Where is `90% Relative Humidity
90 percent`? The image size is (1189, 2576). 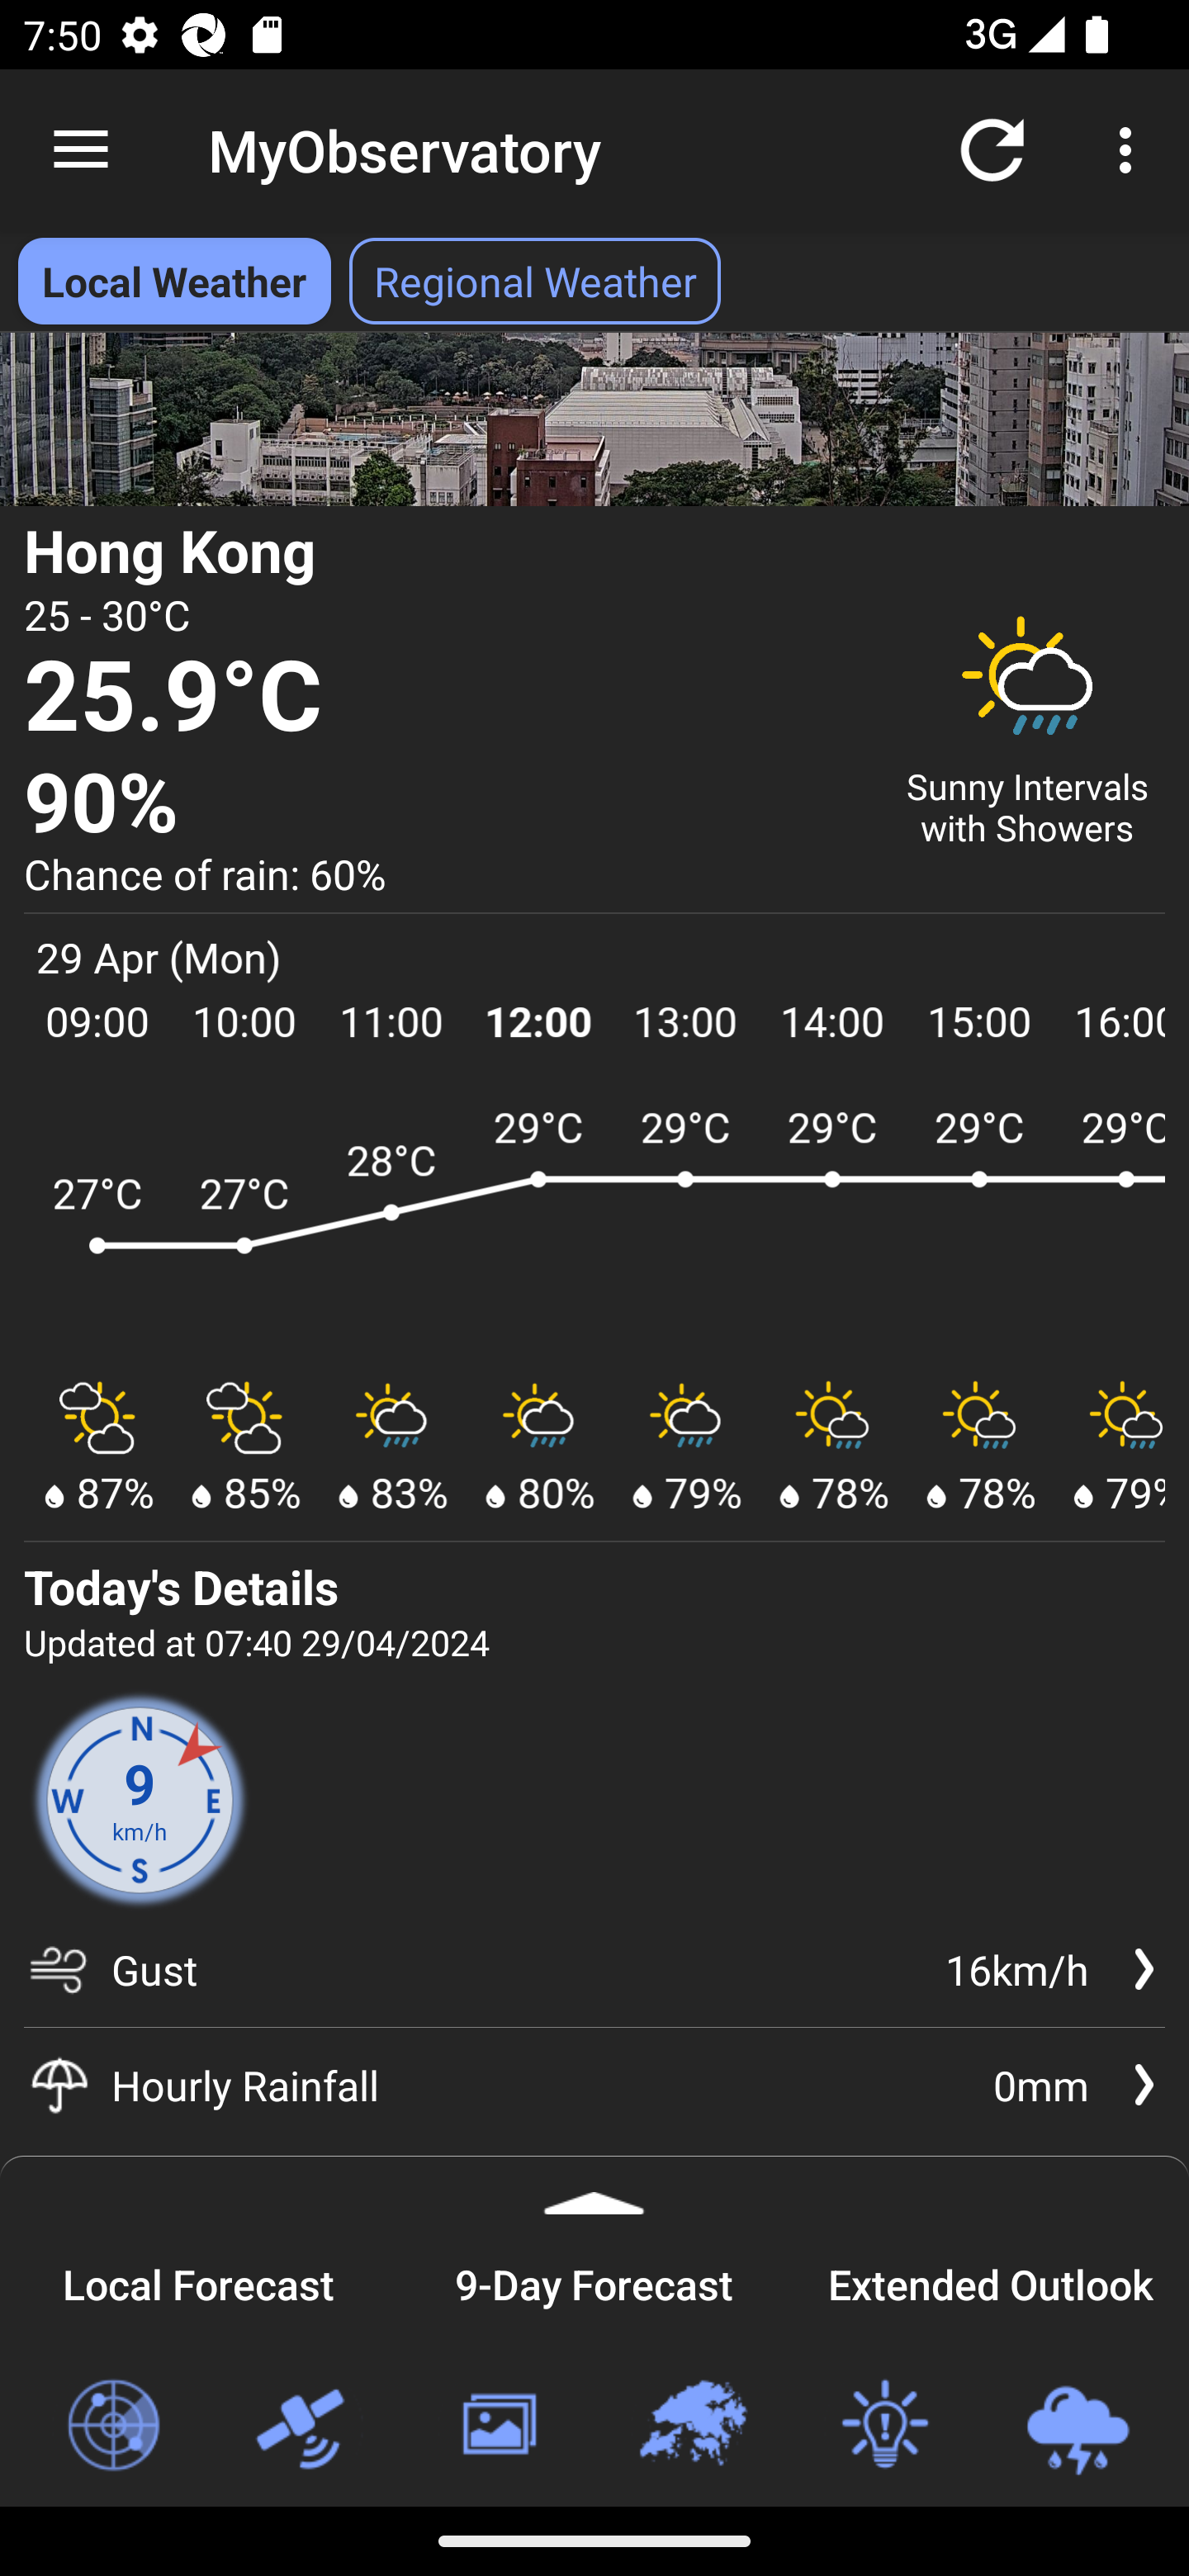 90% Relative Humidity
90 percent is located at coordinates (444, 804).